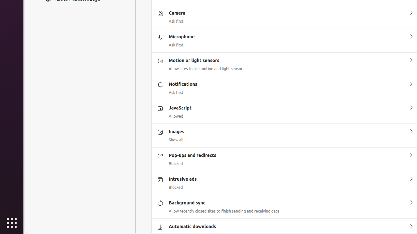  What do you see at coordinates (411, 60) in the screenshot?
I see `Motion or light sensors` at bounding box center [411, 60].